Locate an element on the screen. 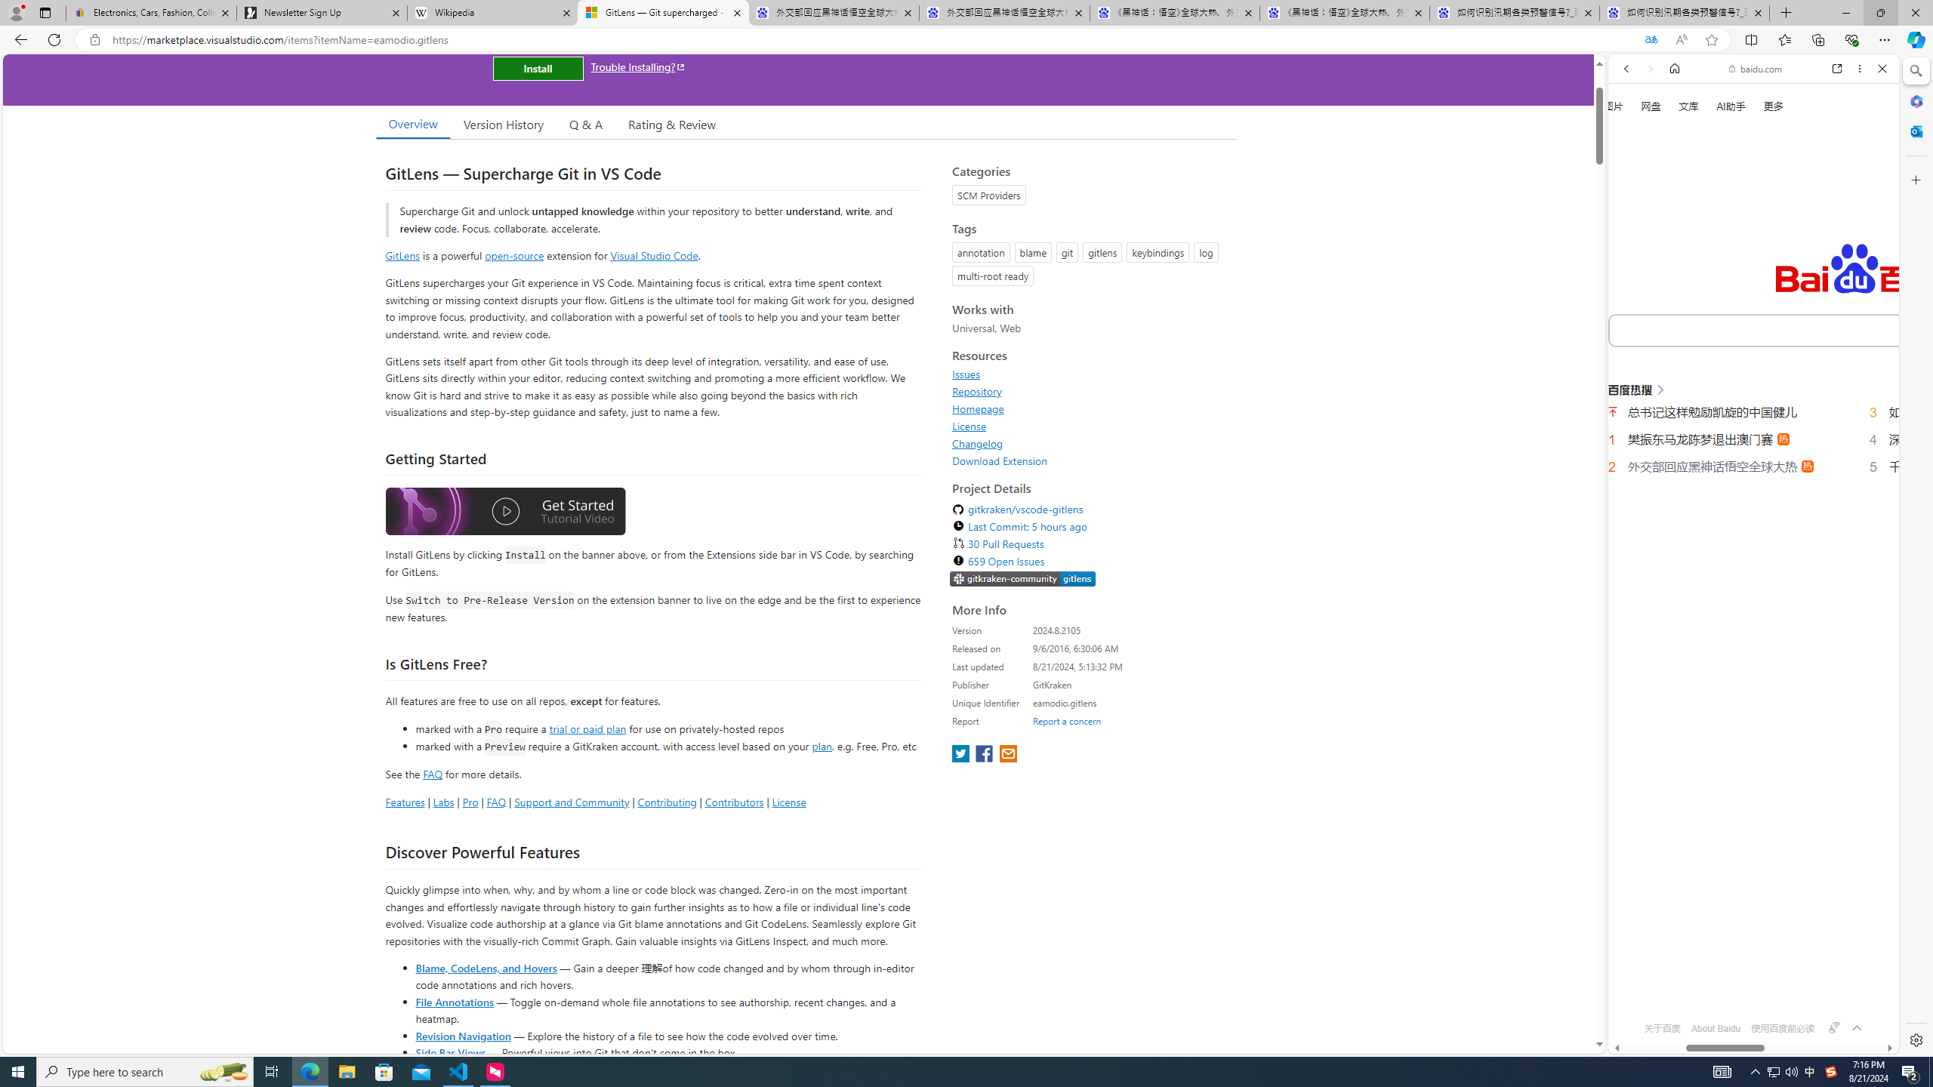  OFTV - Enjoy videos from your favorite OF creators! is located at coordinates (1747, 1000).